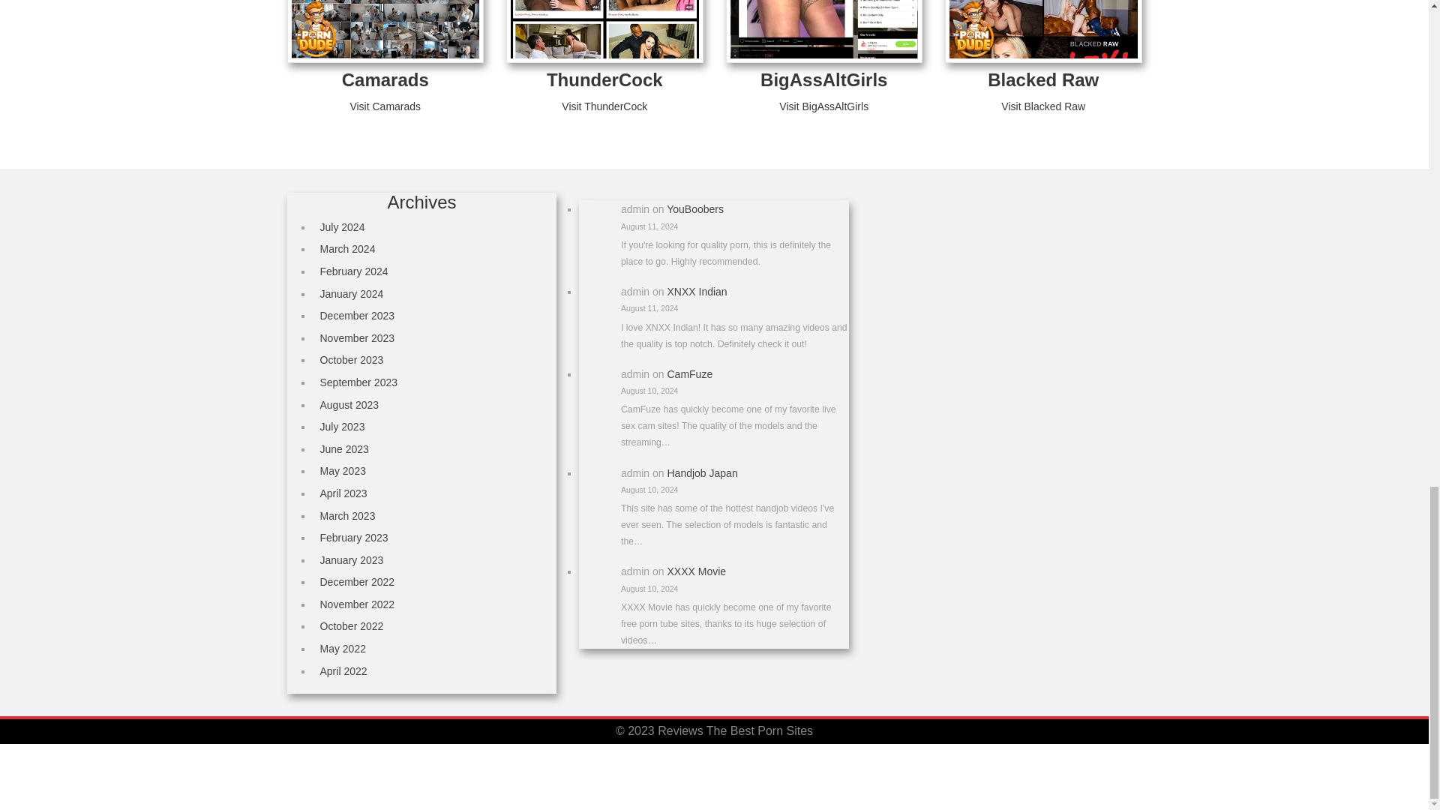  What do you see at coordinates (604, 106) in the screenshot?
I see `Visit ThunderCock` at bounding box center [604, 106].